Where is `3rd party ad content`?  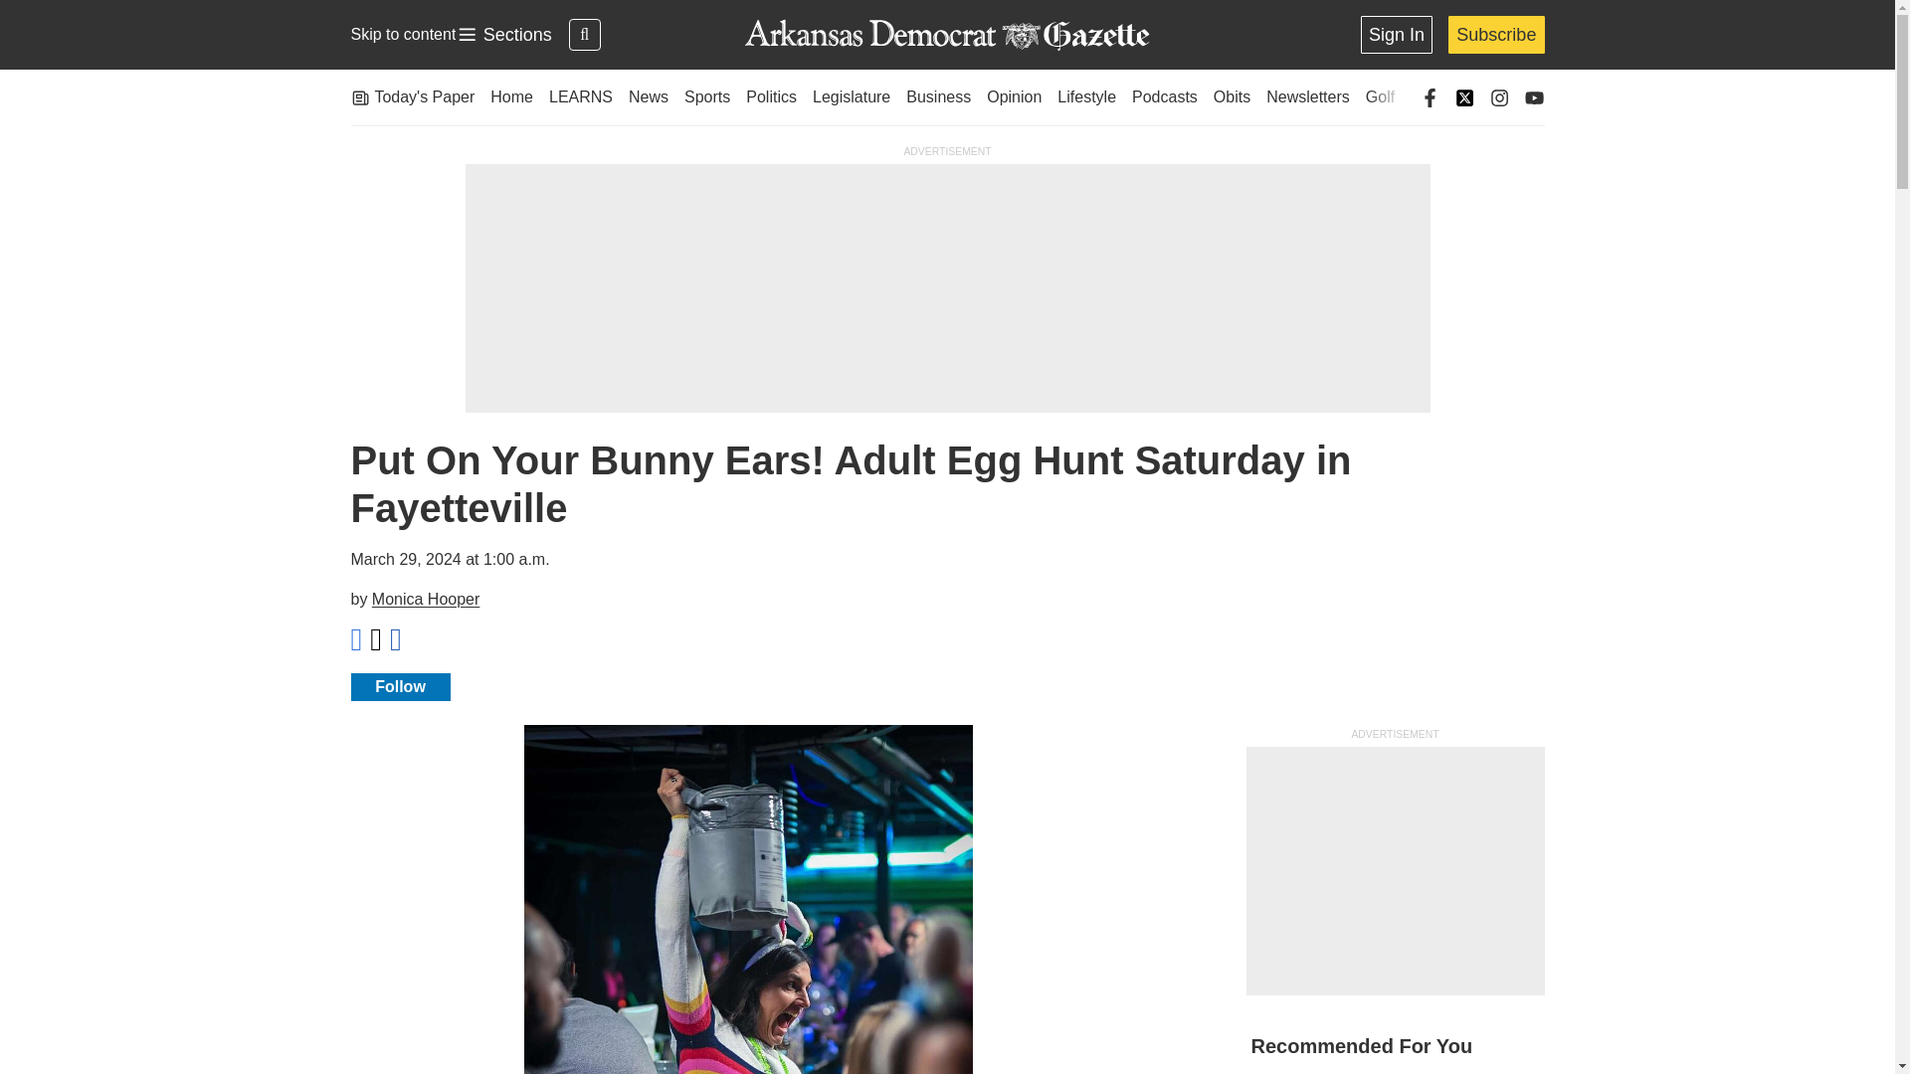 3rd party ad content is located at coordinates (1394, 871).